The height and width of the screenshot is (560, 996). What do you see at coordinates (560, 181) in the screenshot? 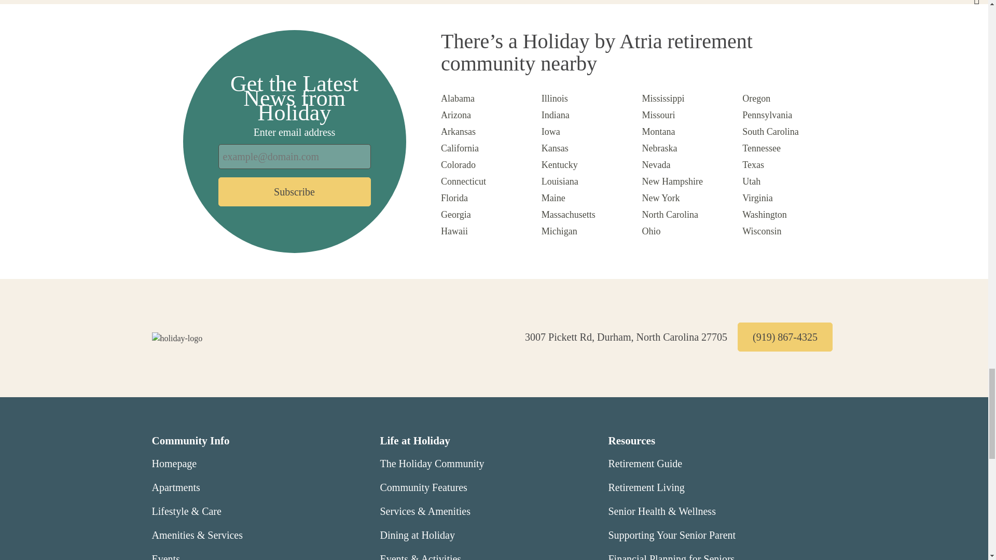
I see `Louisiana` at bounding box center [560, 181].